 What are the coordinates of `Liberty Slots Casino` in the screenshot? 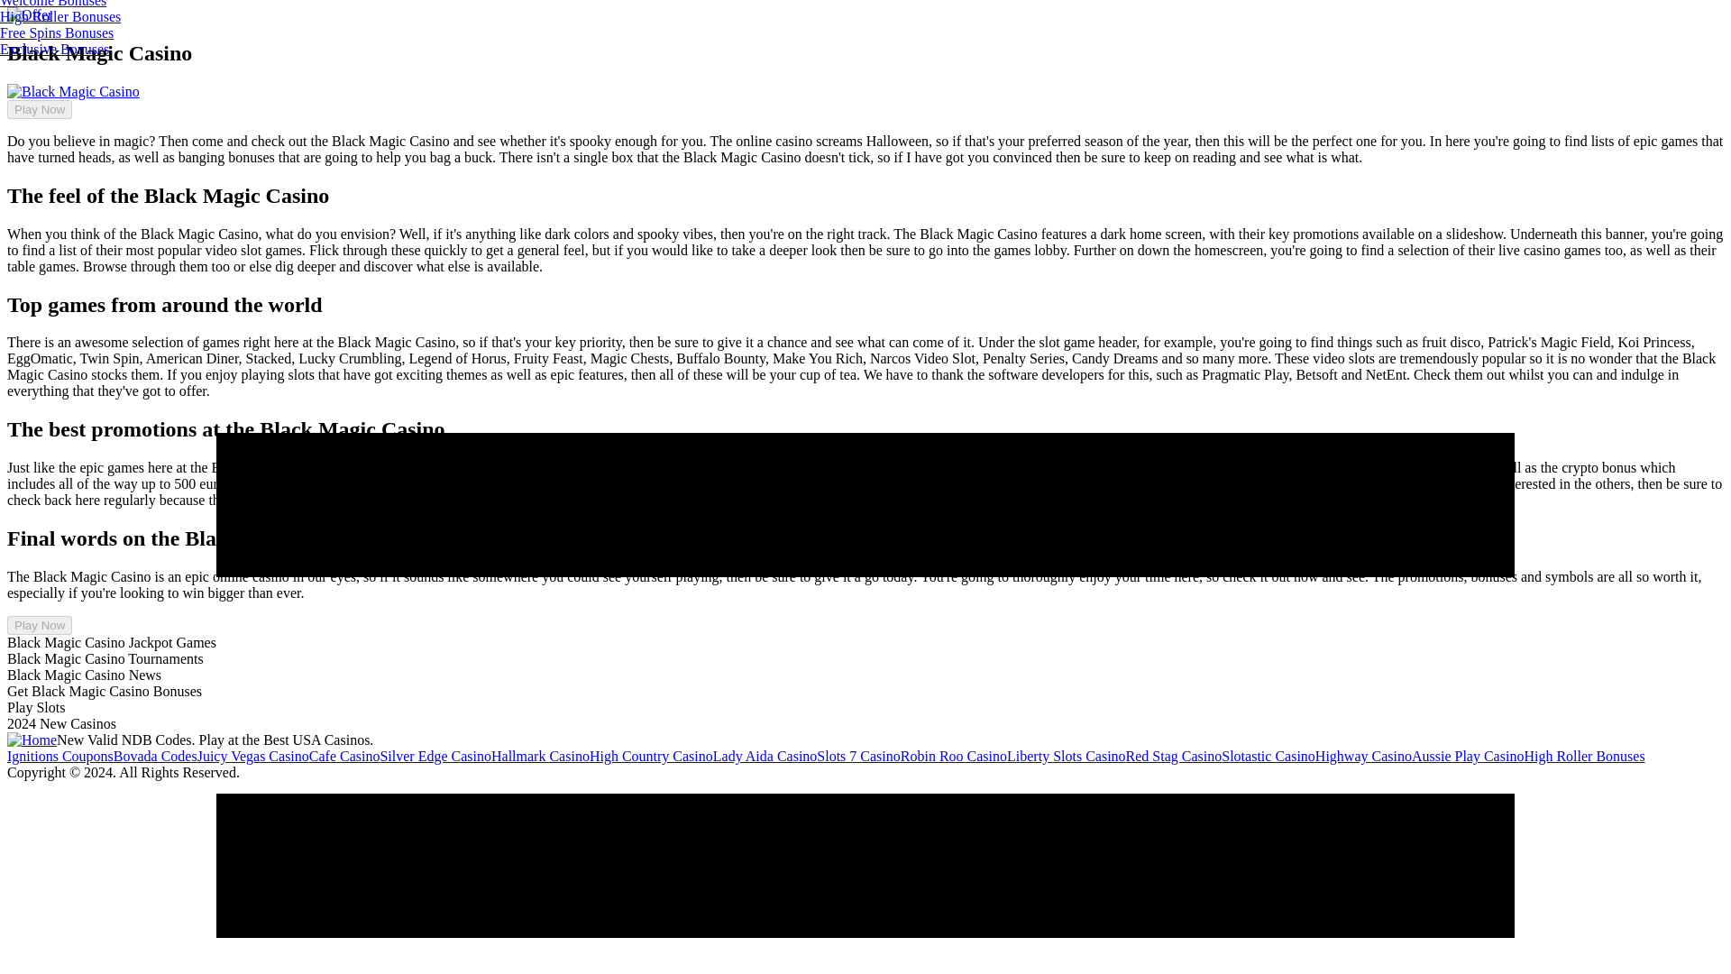 It's located at (1067, 756).